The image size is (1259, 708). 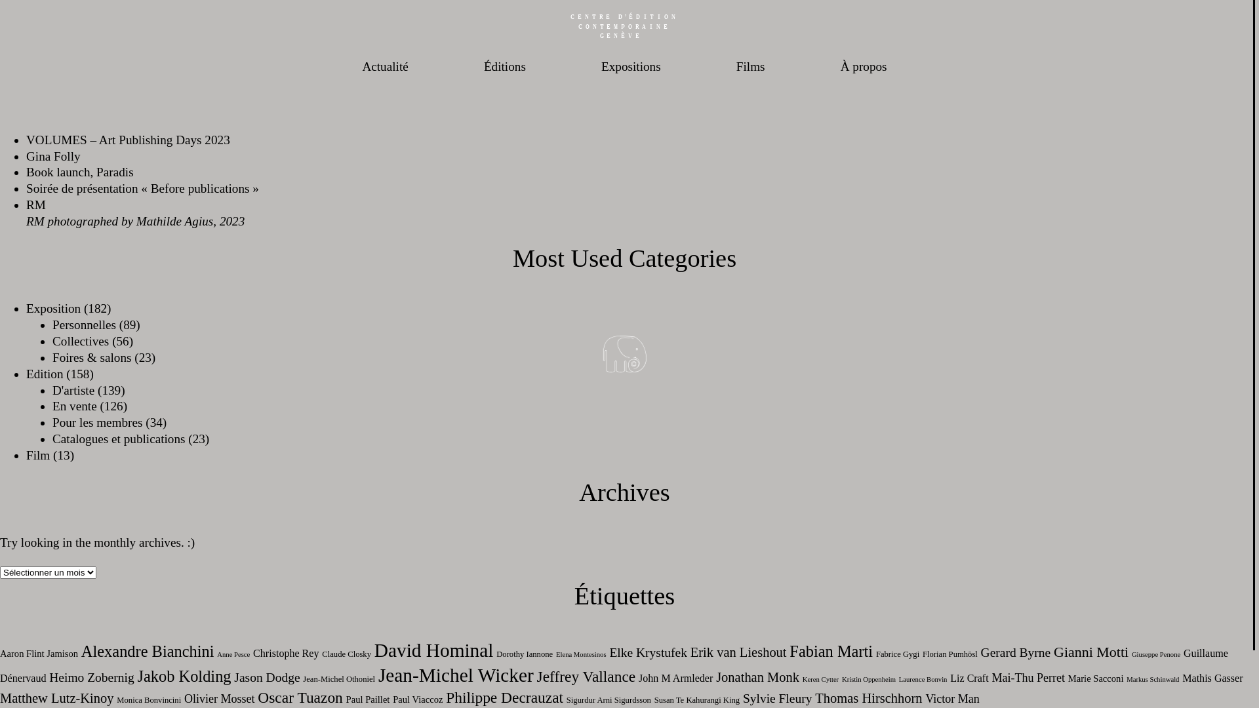 What do you see at coordinates (923, 679) in the screenshot?
I see `Laurence Bonvin` at bounding box center [923, 679].